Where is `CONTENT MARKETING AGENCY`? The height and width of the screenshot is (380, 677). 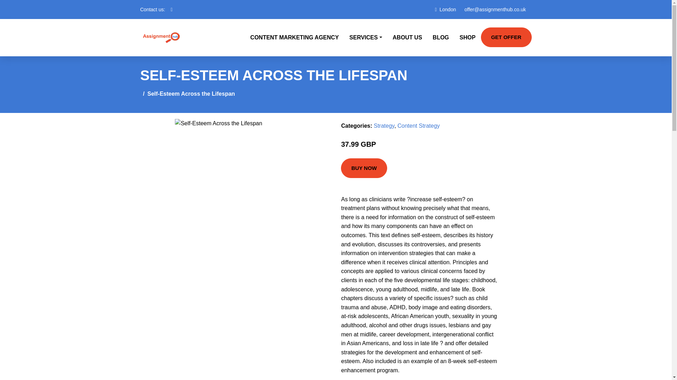 CONTENT MARKETING AGENCY is located at coordinates (294, 37).